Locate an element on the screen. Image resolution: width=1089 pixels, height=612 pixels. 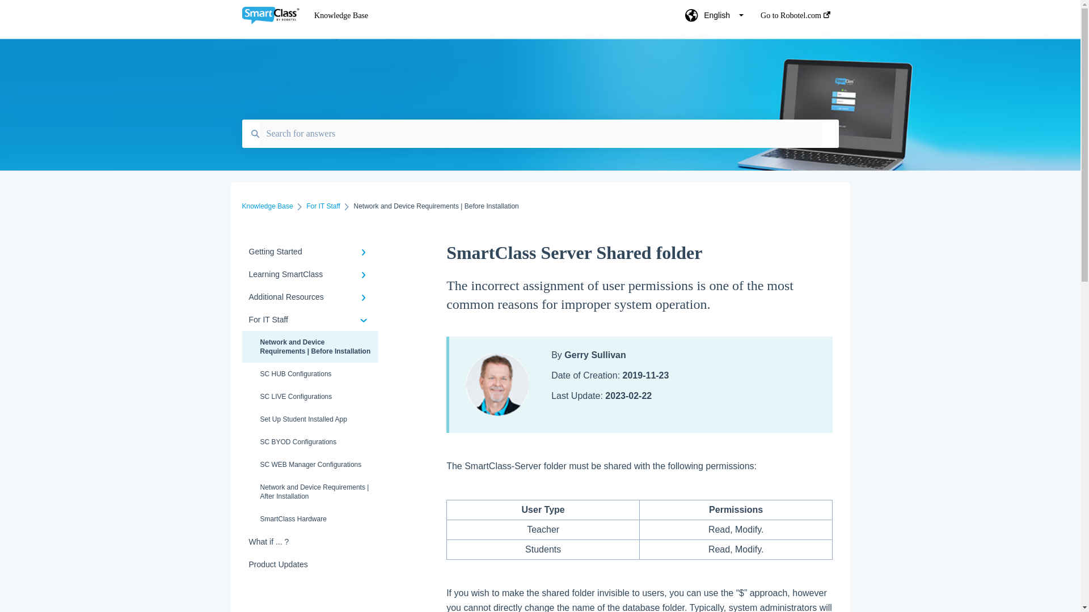
Getting Started is located at coordinates (310, 252).